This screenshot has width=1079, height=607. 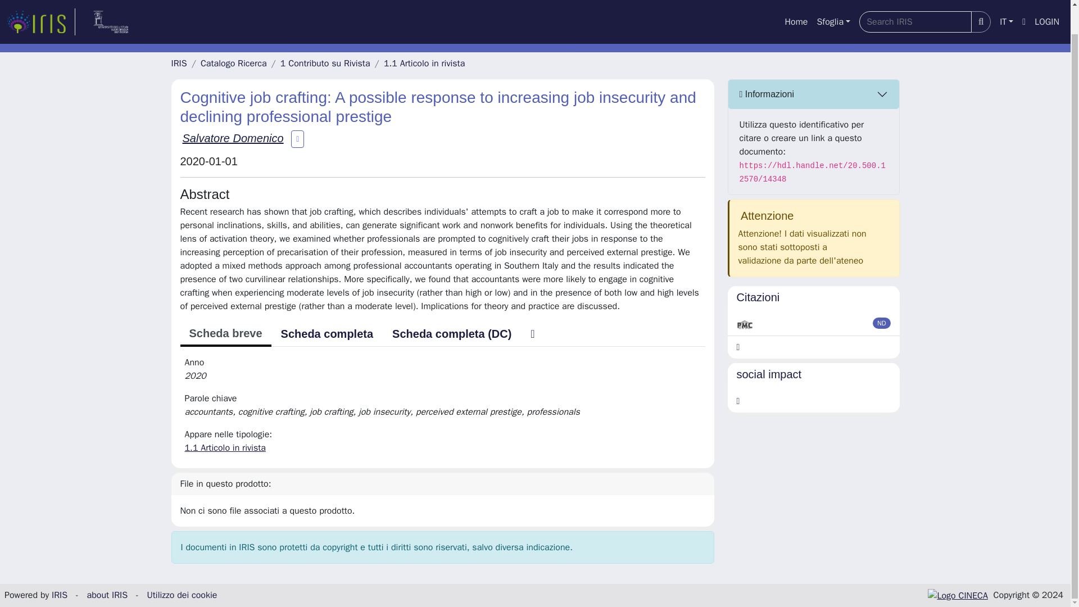 What do you see at coordinates (327, 334) in the screenshot?
I see `Scheda completa` at bounding box center [327, 334].